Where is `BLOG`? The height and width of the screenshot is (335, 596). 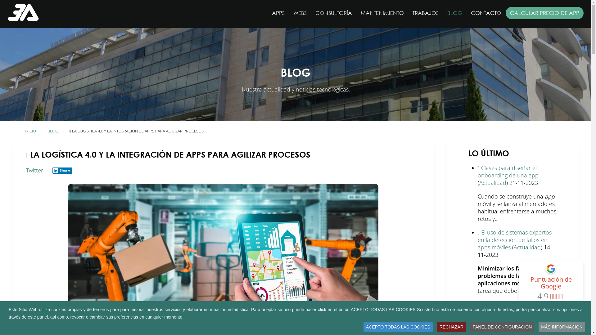
BLOG is located at coordinates (455, 13).